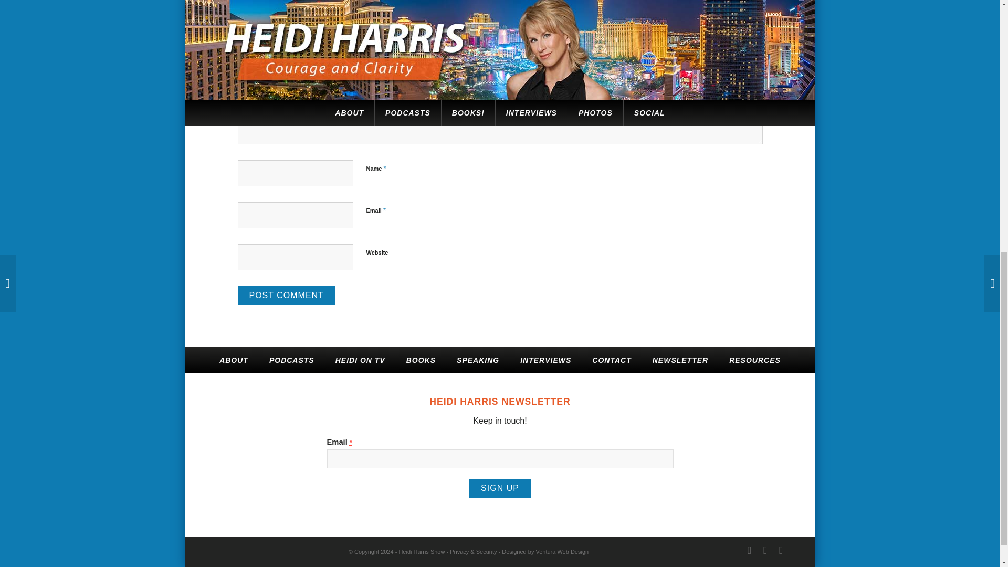 The width and height of the screenshot is (1008, 567). Describe the element at coordinates (234, 360) in the screenshot. I see `ABOUT` at that location.